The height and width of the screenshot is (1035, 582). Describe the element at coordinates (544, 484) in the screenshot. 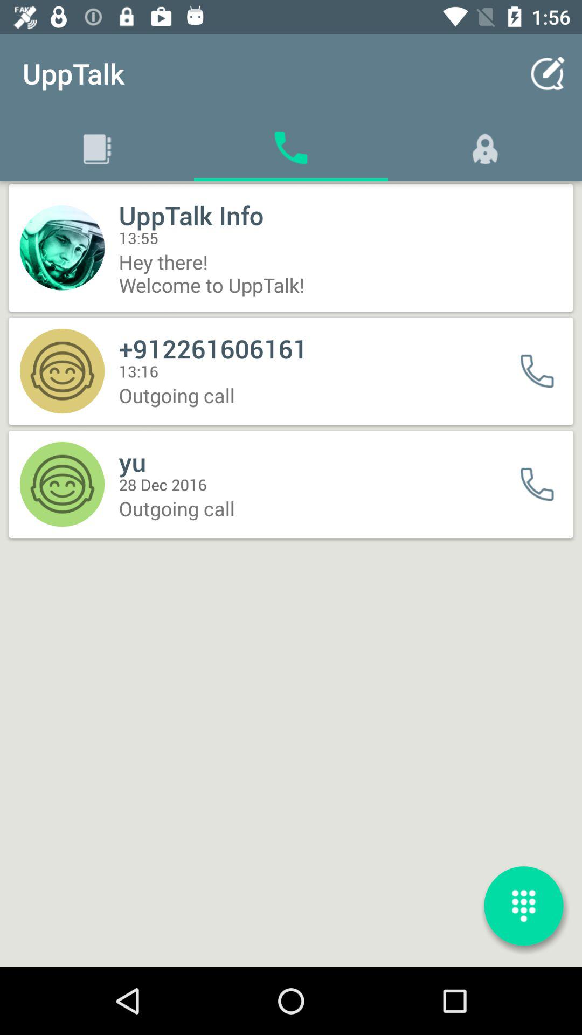

I see `call` at that location.